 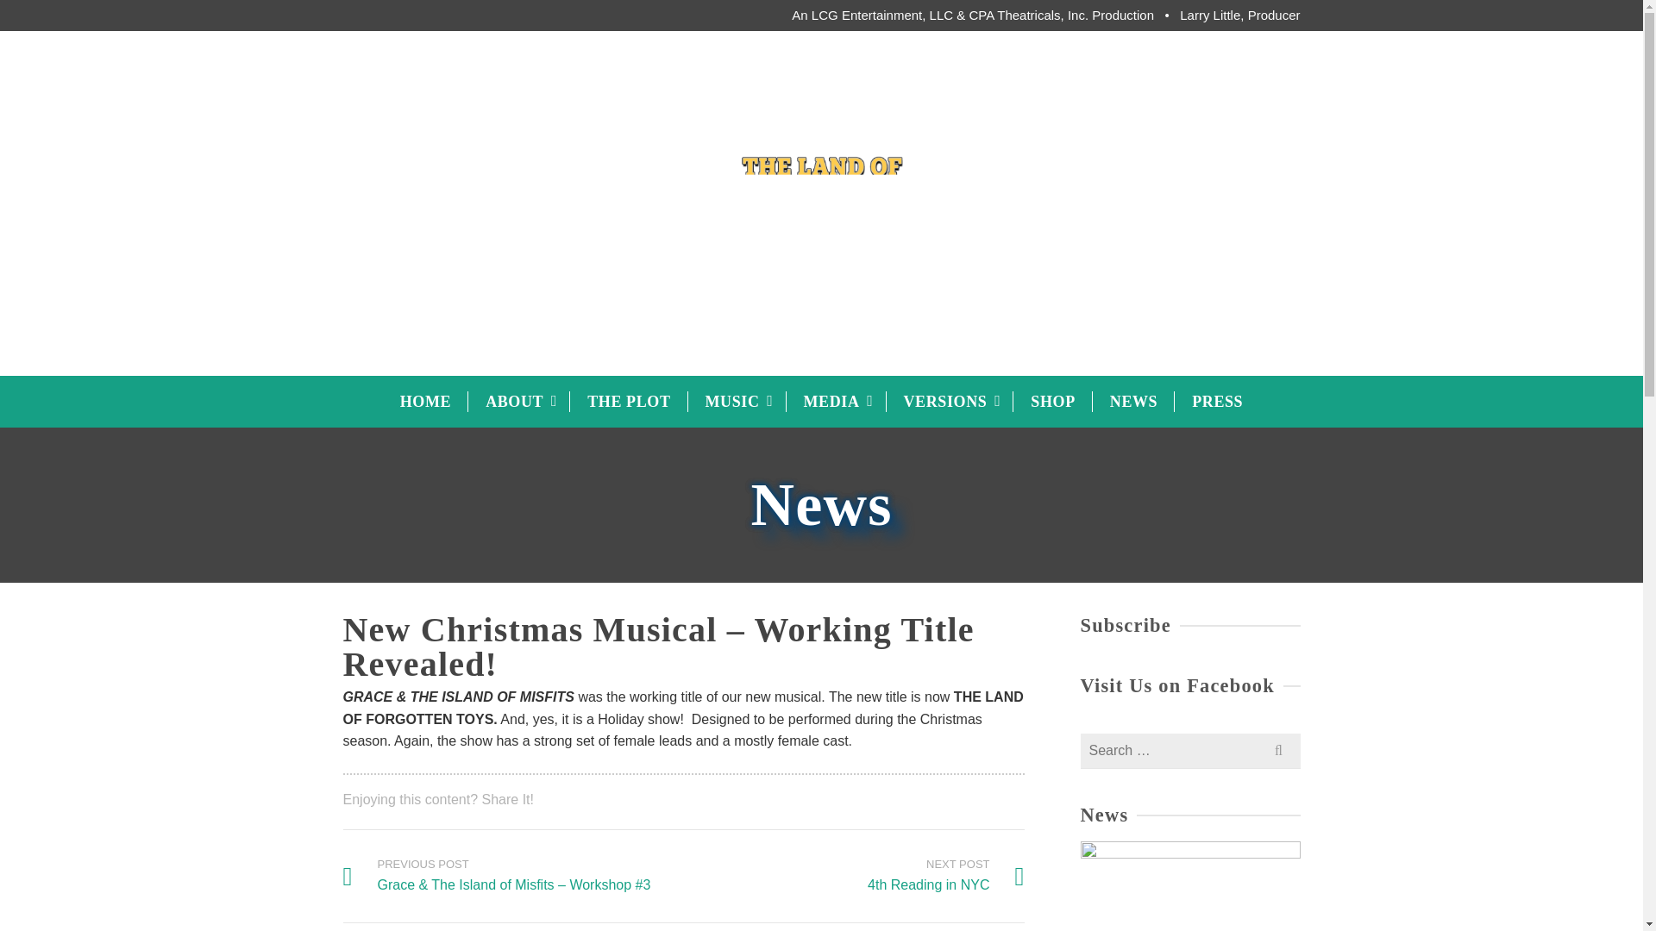 What do you see at coordinates (628, 402) in the screenshot?
I see `THE PLOT` at bounding box center [628, 402].